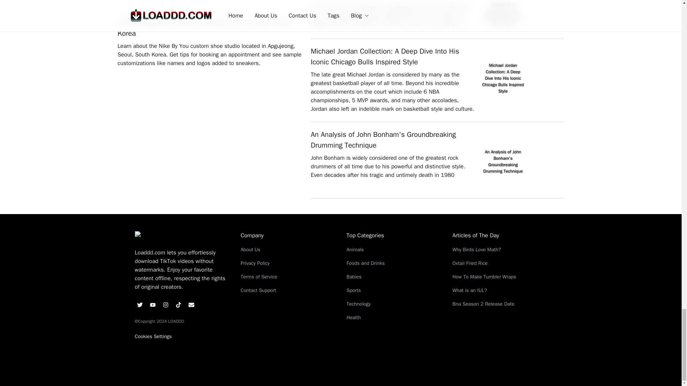 The height and width of the screenshot is (386, 687). What do you see at coordinates (288, 290) in the screenshot?
I see `Contact Support` at bounding box center [288, 290].